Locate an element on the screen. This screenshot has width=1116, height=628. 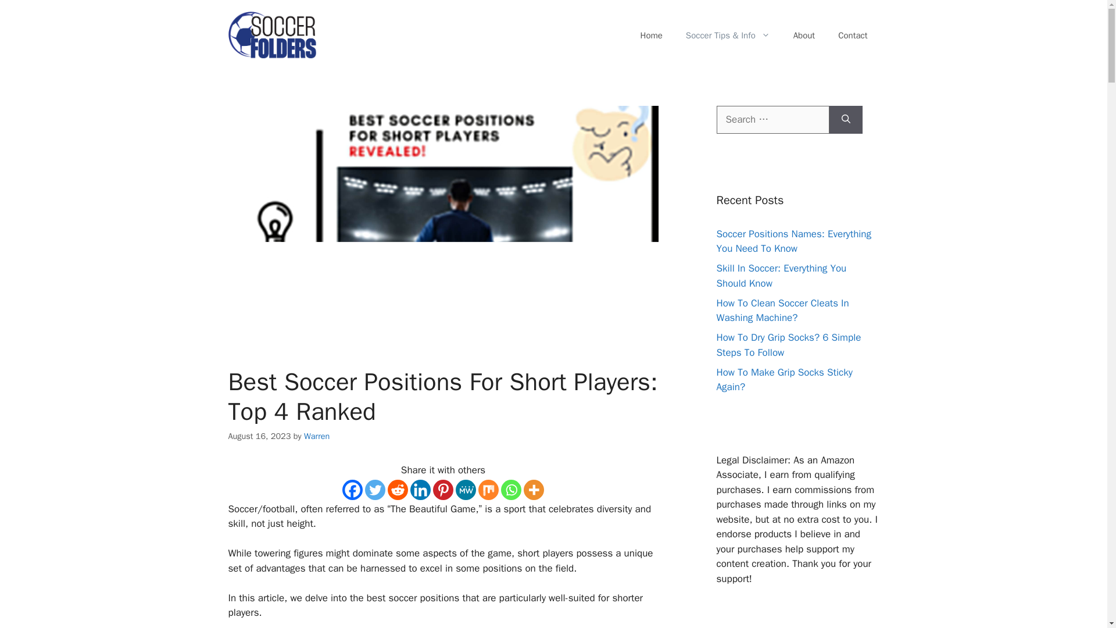
Whatsapp is located at coordinates (511, 489).